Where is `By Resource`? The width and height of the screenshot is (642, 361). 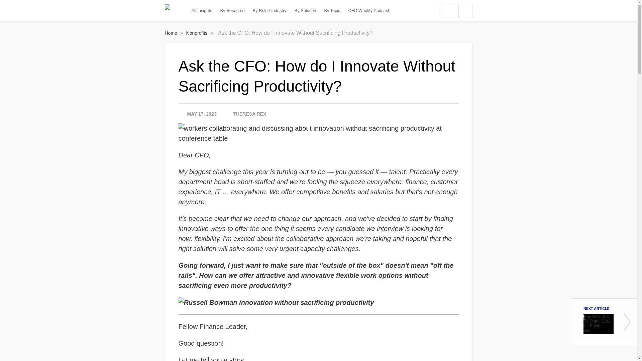
By Resource is located at coordinates (232, 11).